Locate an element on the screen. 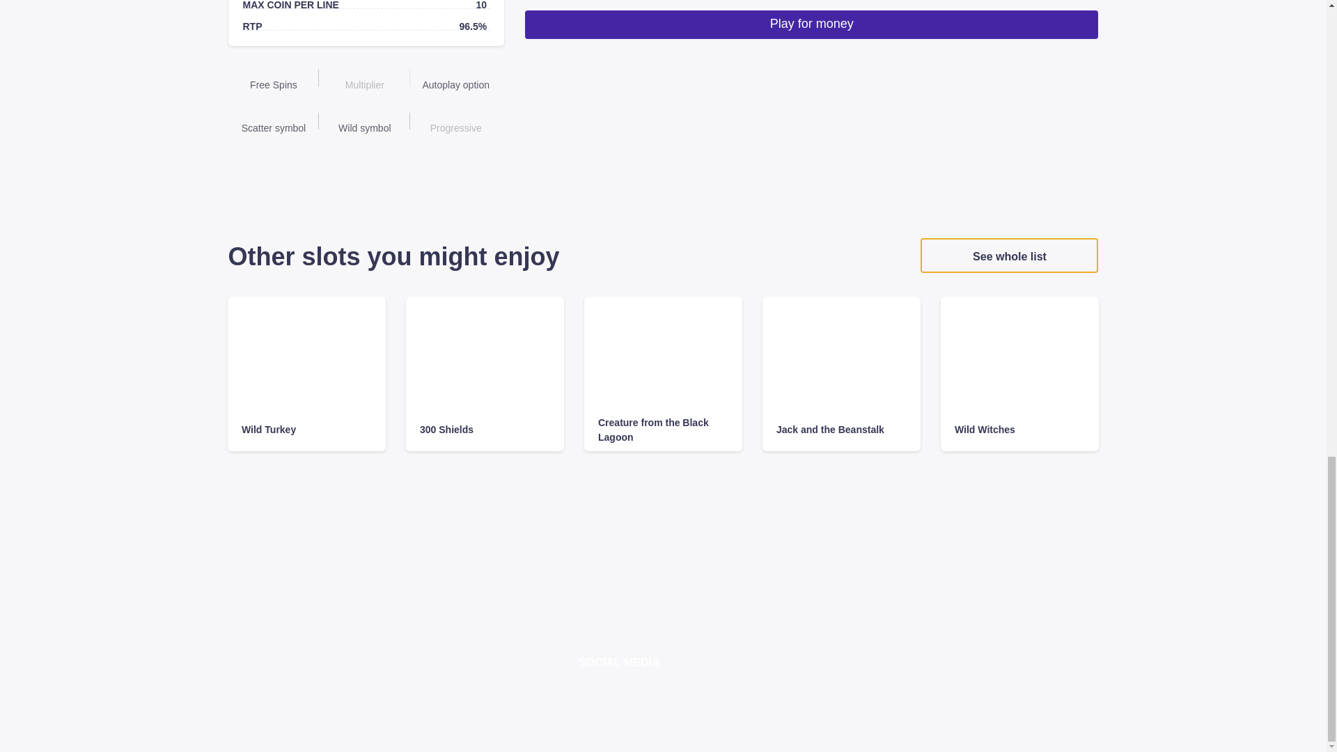 The width and height of the screenshot is (1337, 752). Wild Turkey is located at coordinates (306, 430).